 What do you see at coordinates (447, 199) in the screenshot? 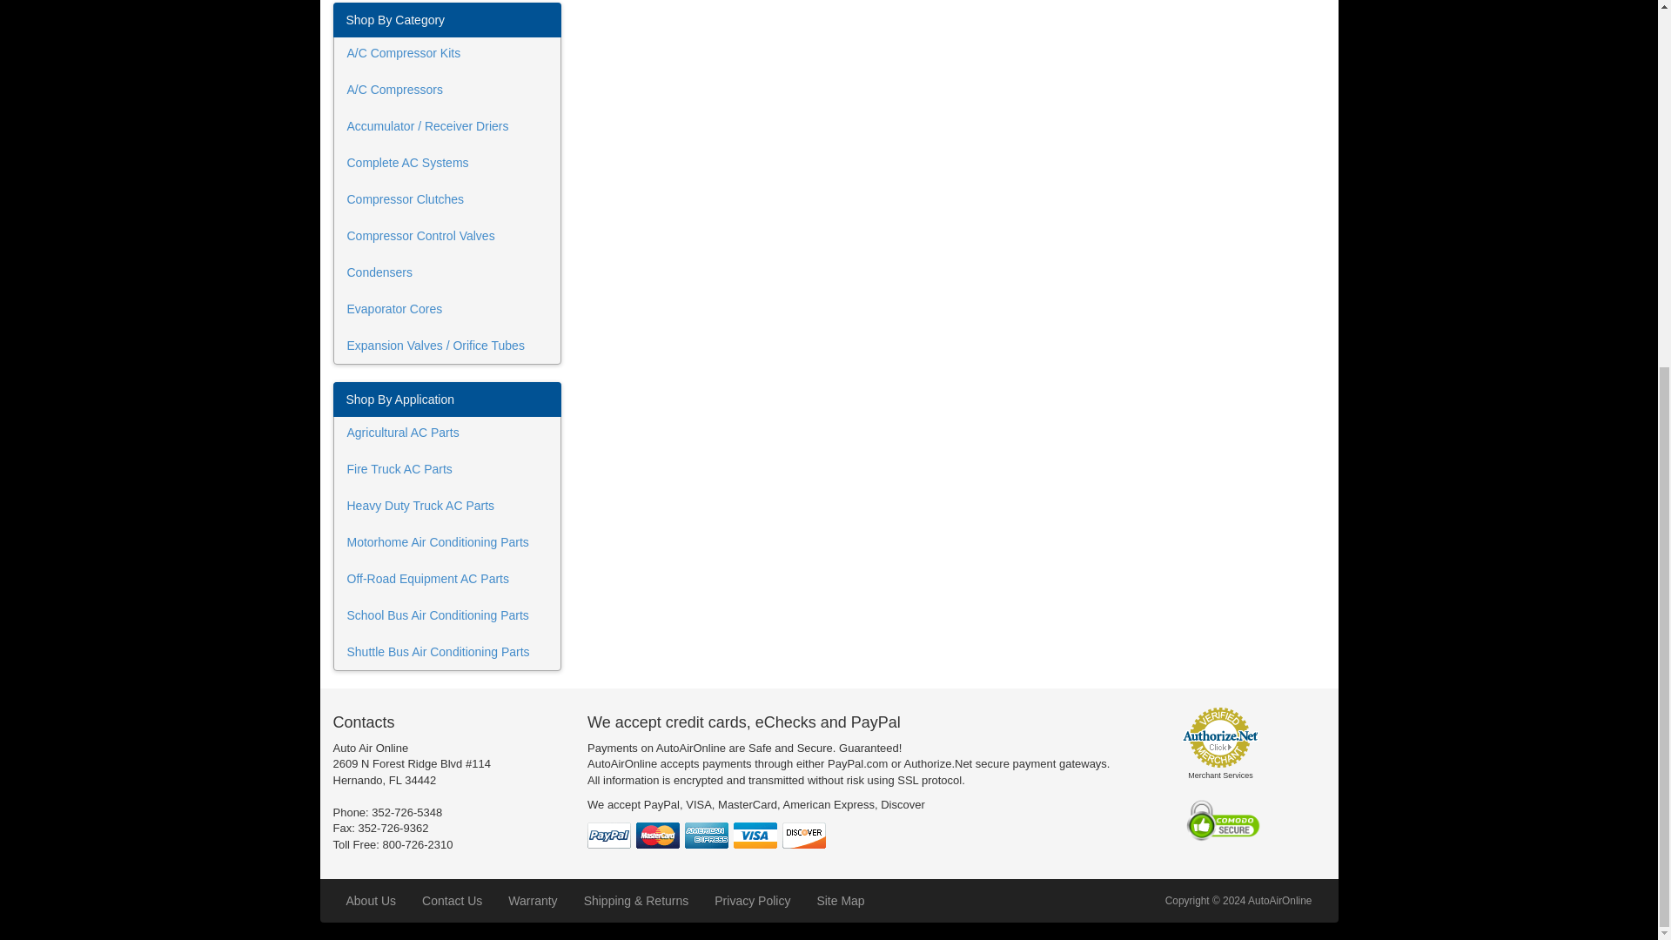
I see `Compressor Clutches` at bounding box center [447, 199].